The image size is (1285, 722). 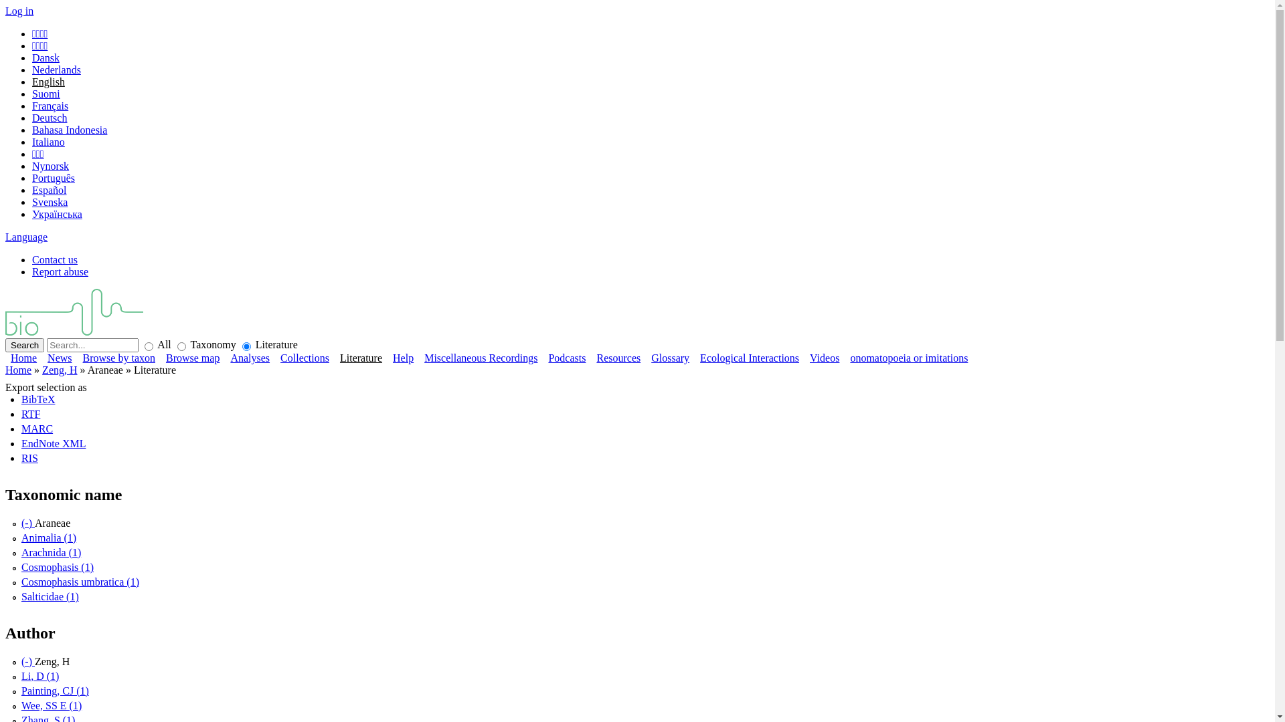 What do you see at coordinates (92, 345) in the screenshot?
I see `Enter the terms you wish to search for.` at bounding box center [92, 345].